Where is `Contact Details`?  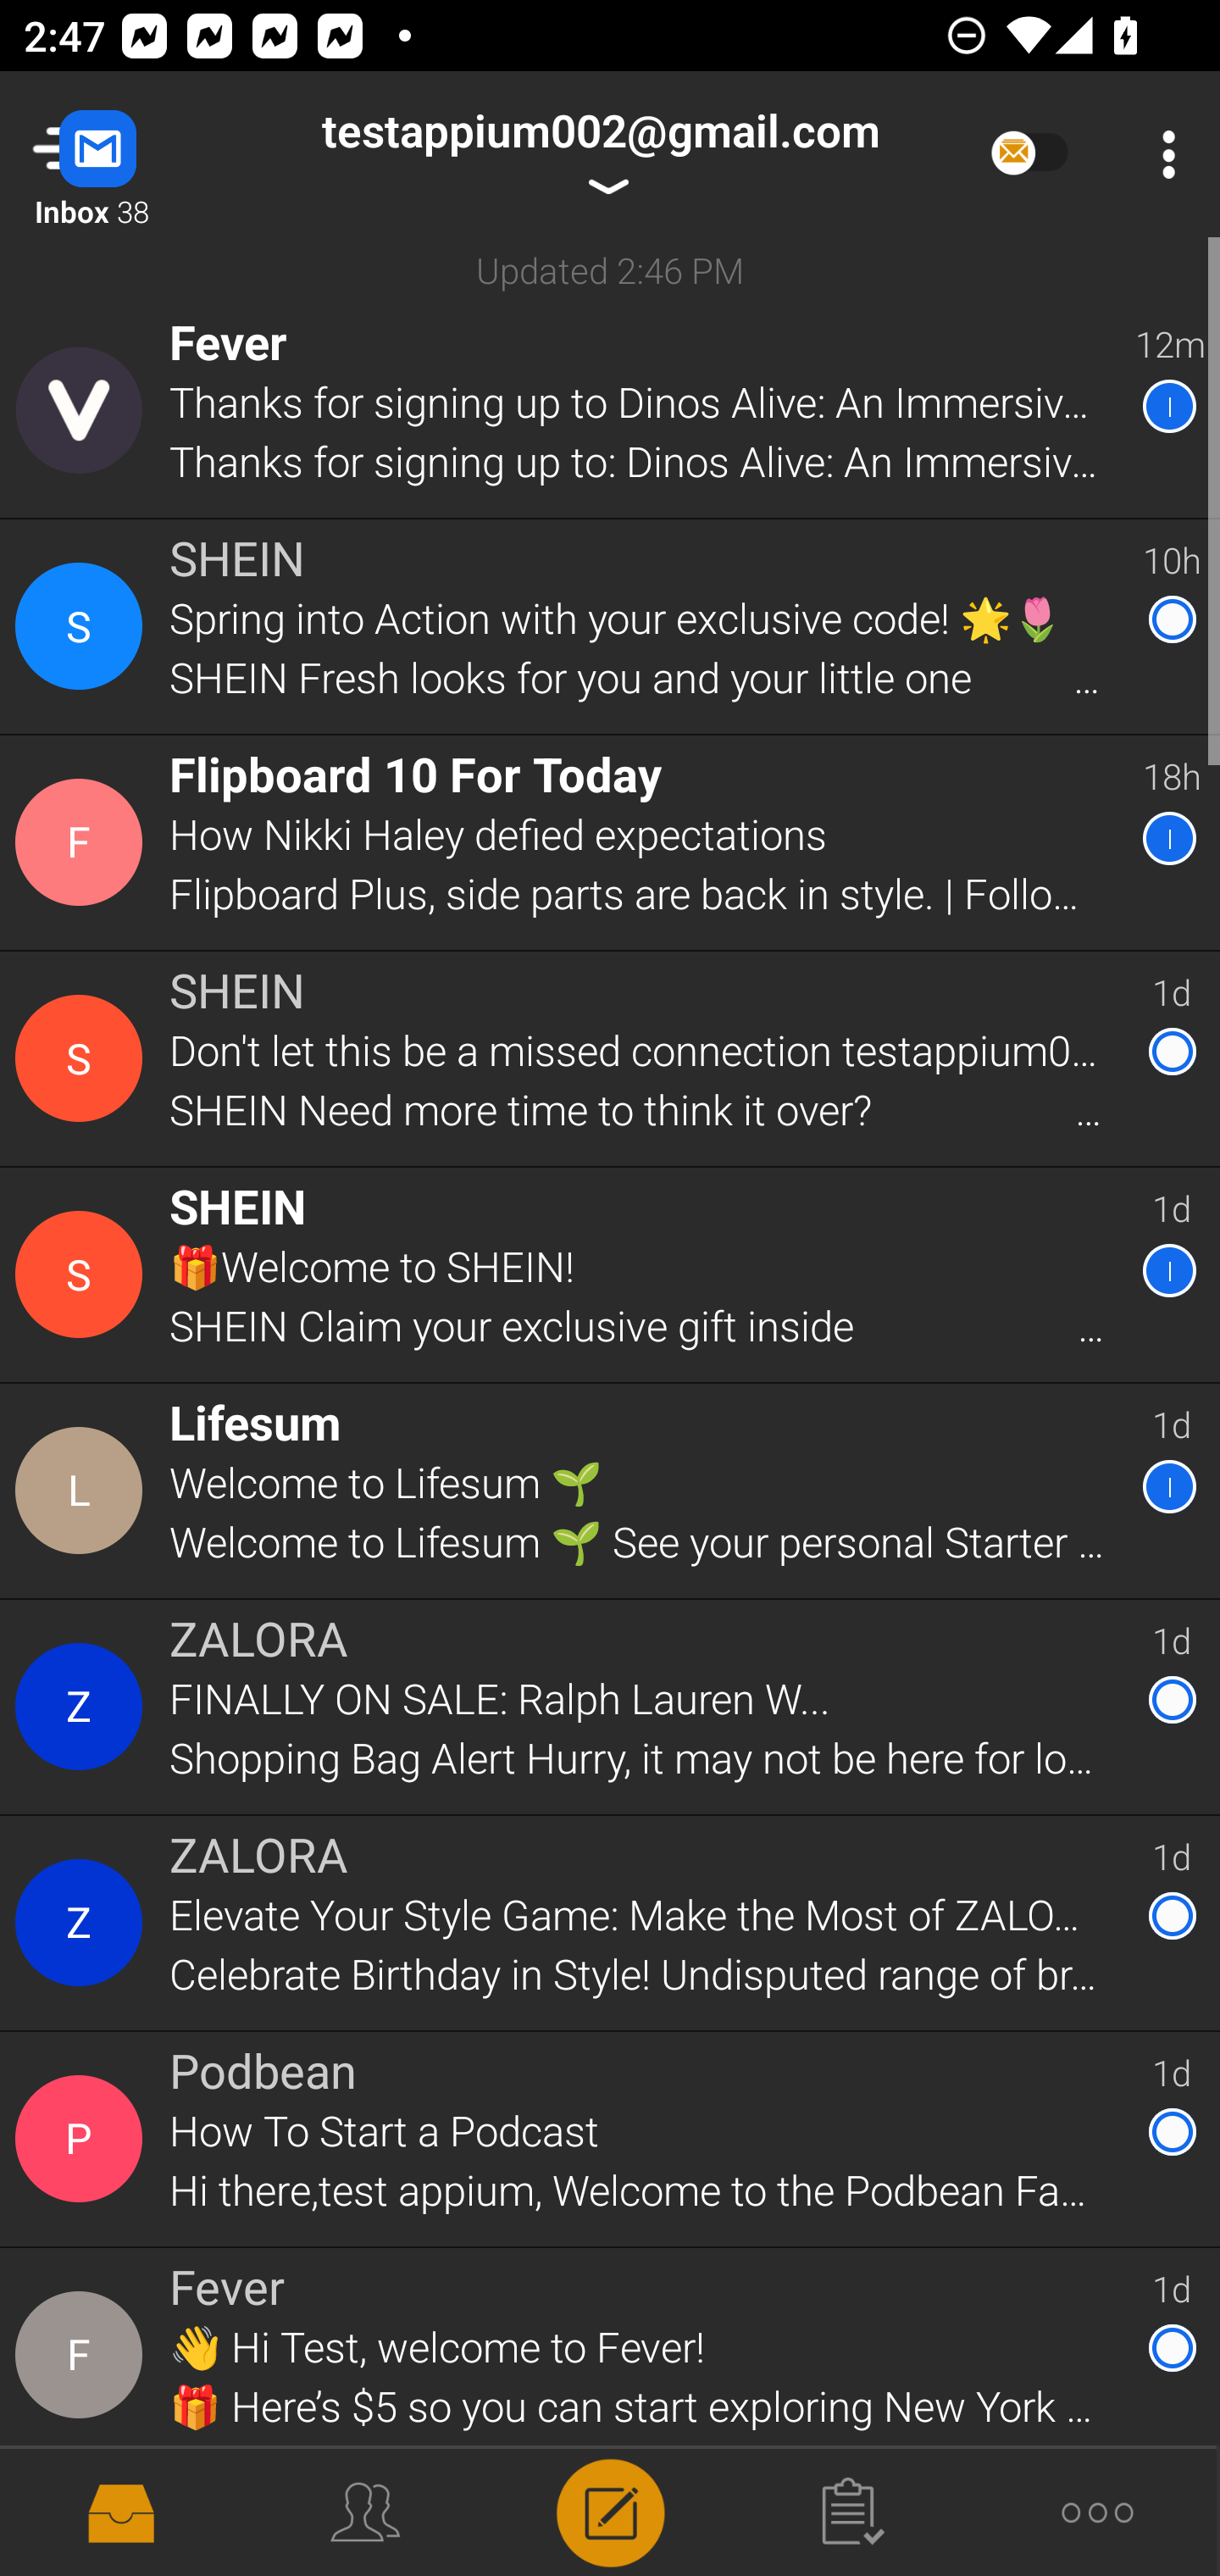 Contact Details is located at coordinates (83, 2139).